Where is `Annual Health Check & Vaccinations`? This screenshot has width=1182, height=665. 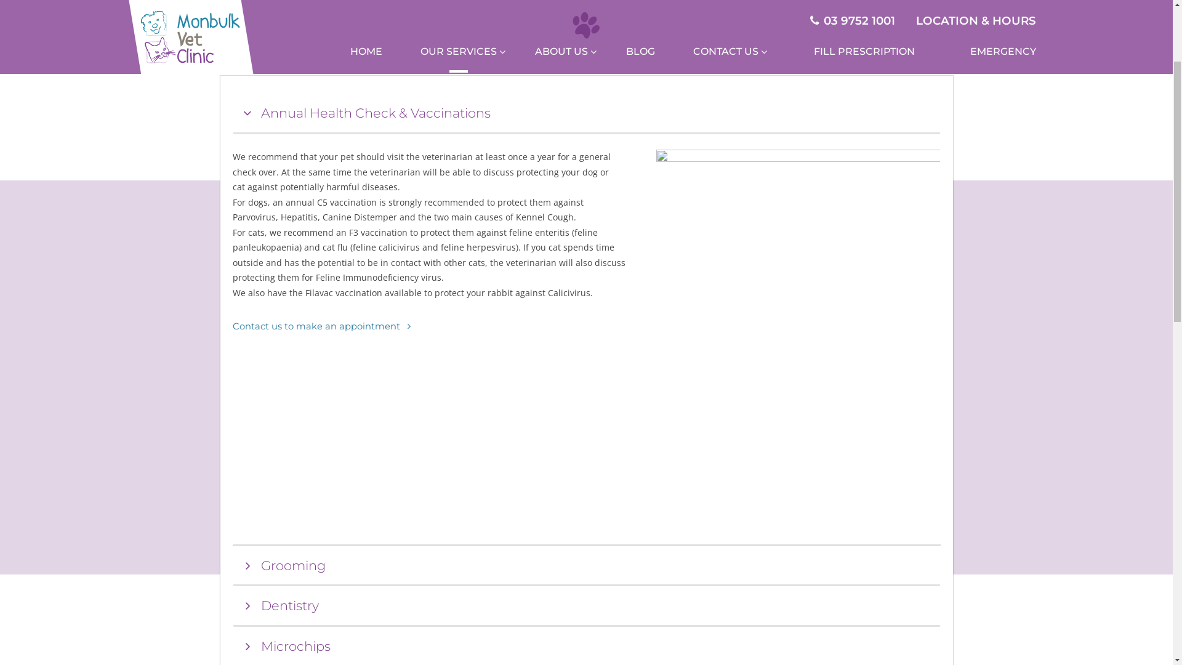
Annual Health Check & Vaccinations is located at coordinates (587, 248).